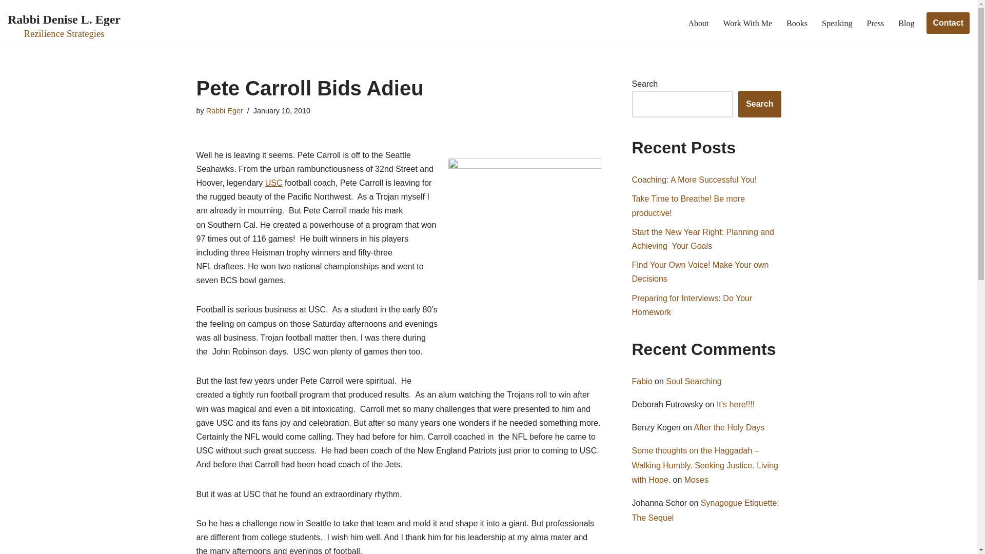 The height and width of the screenshot is (554, 985). I want to click on Soul Searching, so click(694, 381).